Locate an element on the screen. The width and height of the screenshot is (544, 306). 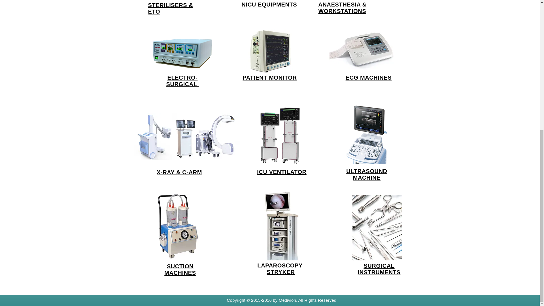
NICU EQUIPMENTS is located at coordinates (269, 5).